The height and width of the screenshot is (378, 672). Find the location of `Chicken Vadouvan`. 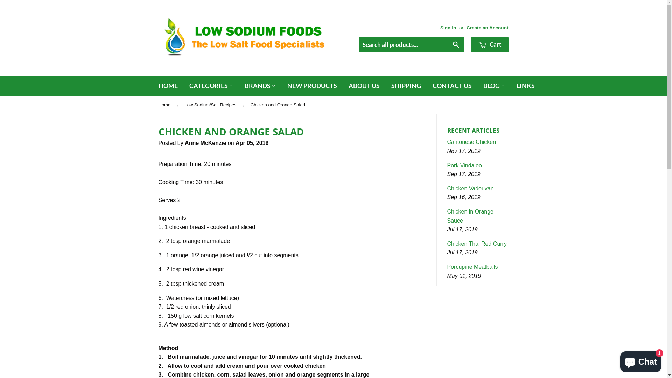

Chicken Vadouvan is located at coordinates (470, 188).